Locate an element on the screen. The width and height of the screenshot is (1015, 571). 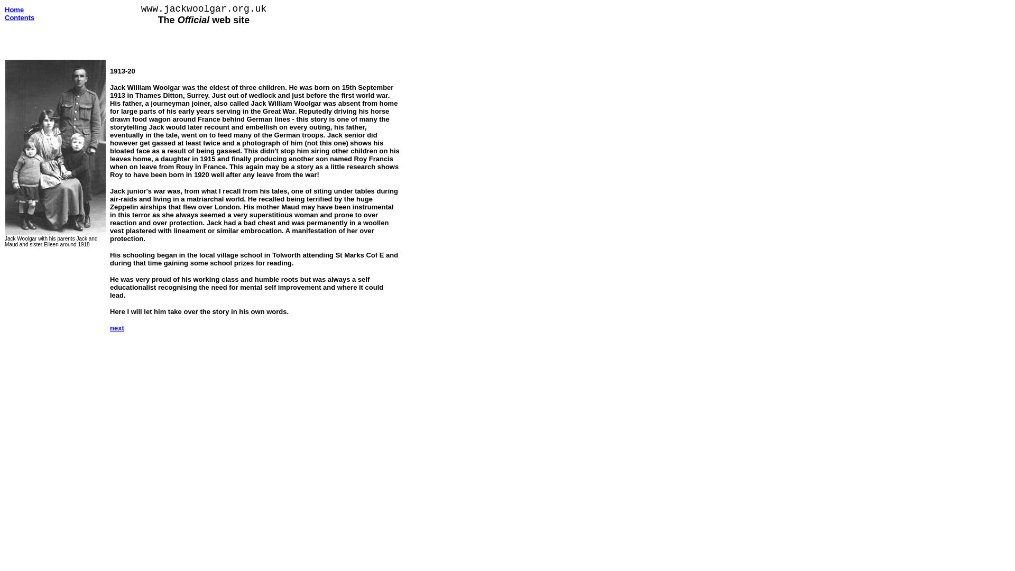
Contents is located at coordinates (20, 17).